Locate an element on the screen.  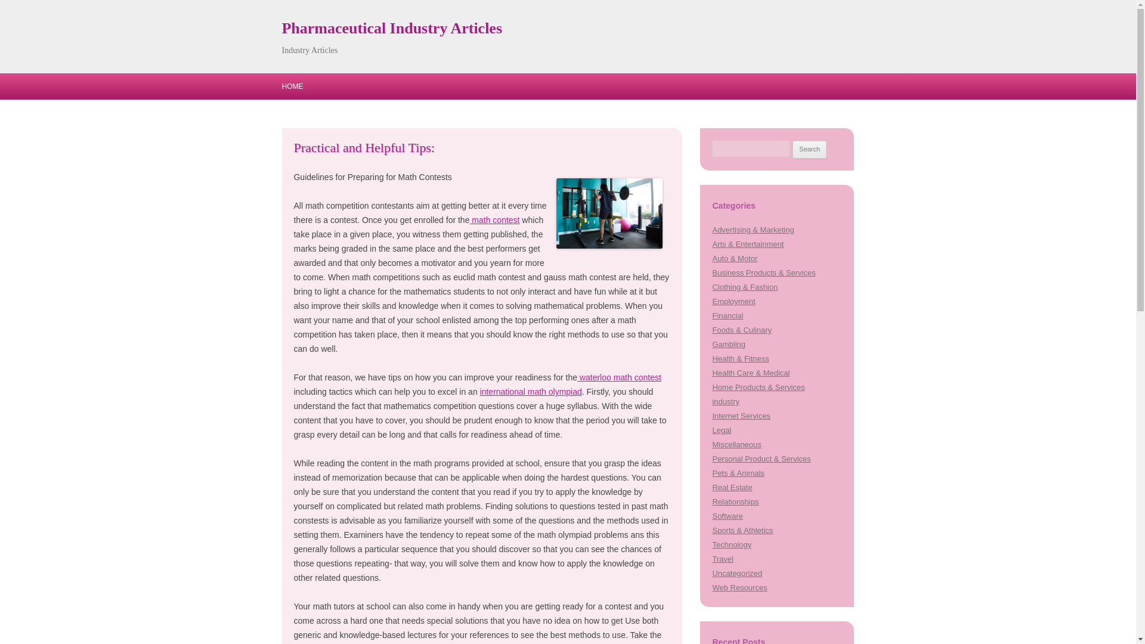
Uncategorized is located at coordinates (737, 572).